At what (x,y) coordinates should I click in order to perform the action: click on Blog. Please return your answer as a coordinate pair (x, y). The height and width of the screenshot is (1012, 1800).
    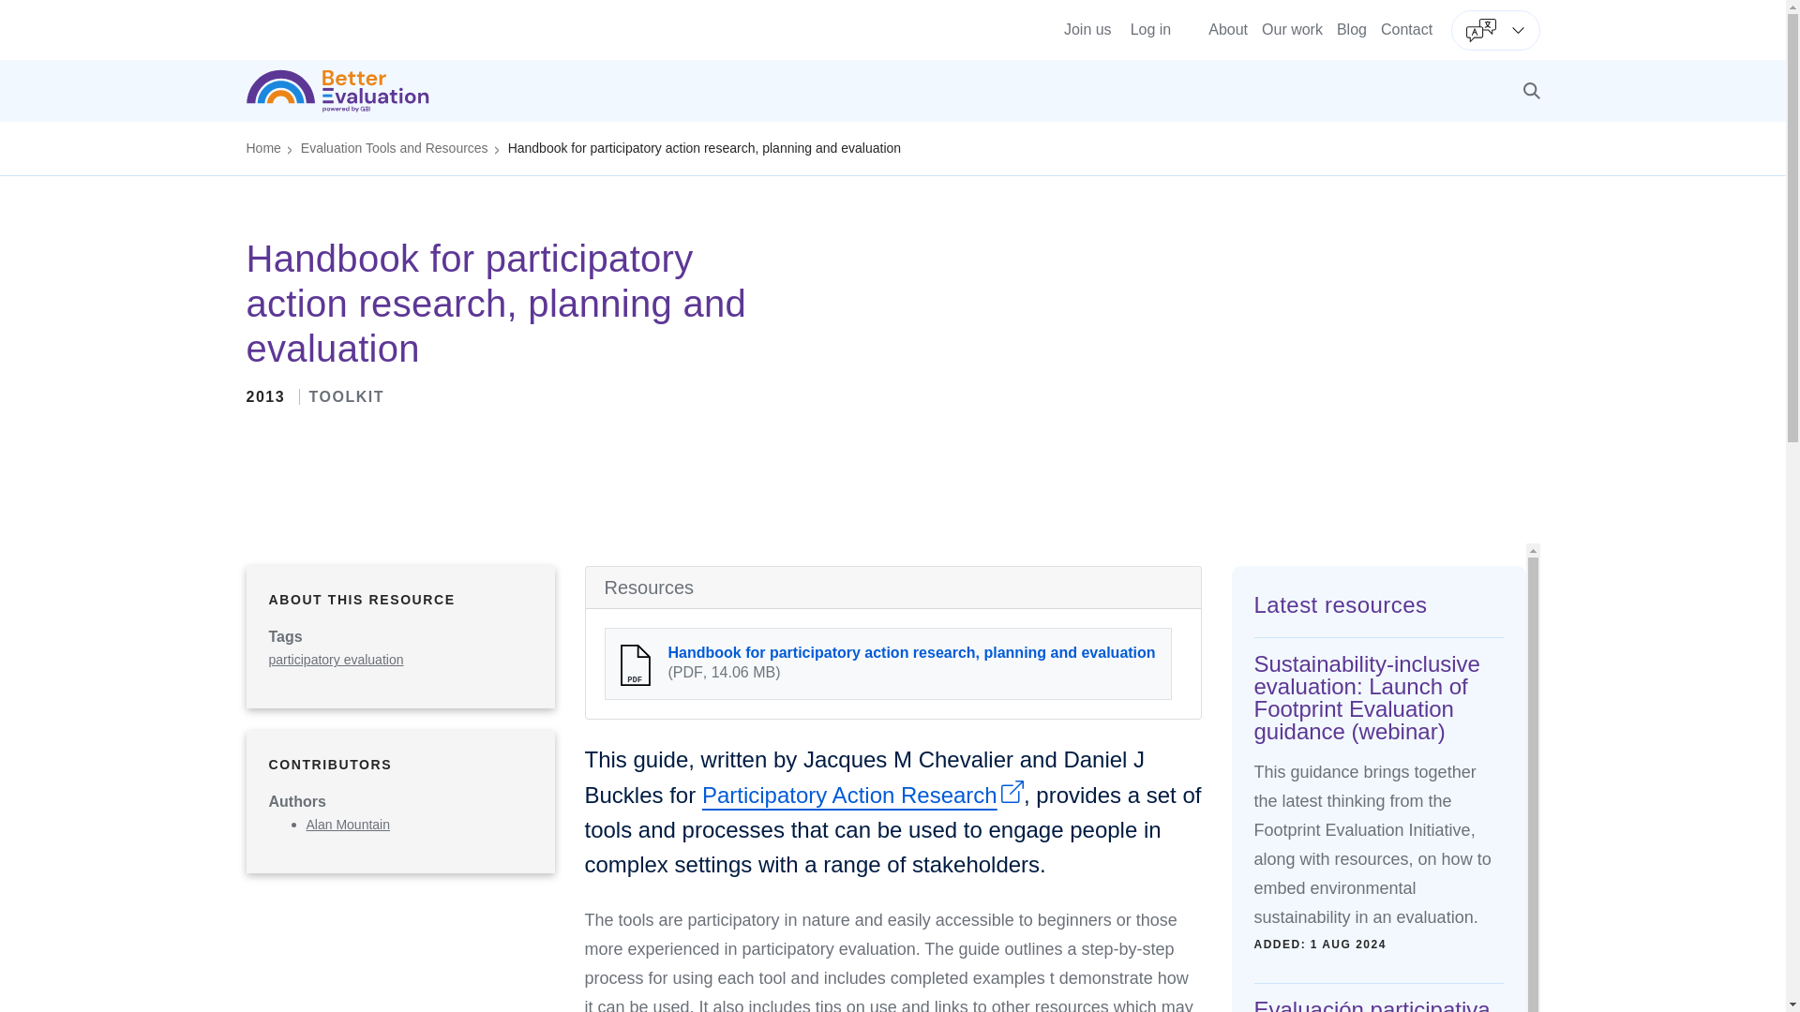
    Looking at the image, I should click on (1352, 28).